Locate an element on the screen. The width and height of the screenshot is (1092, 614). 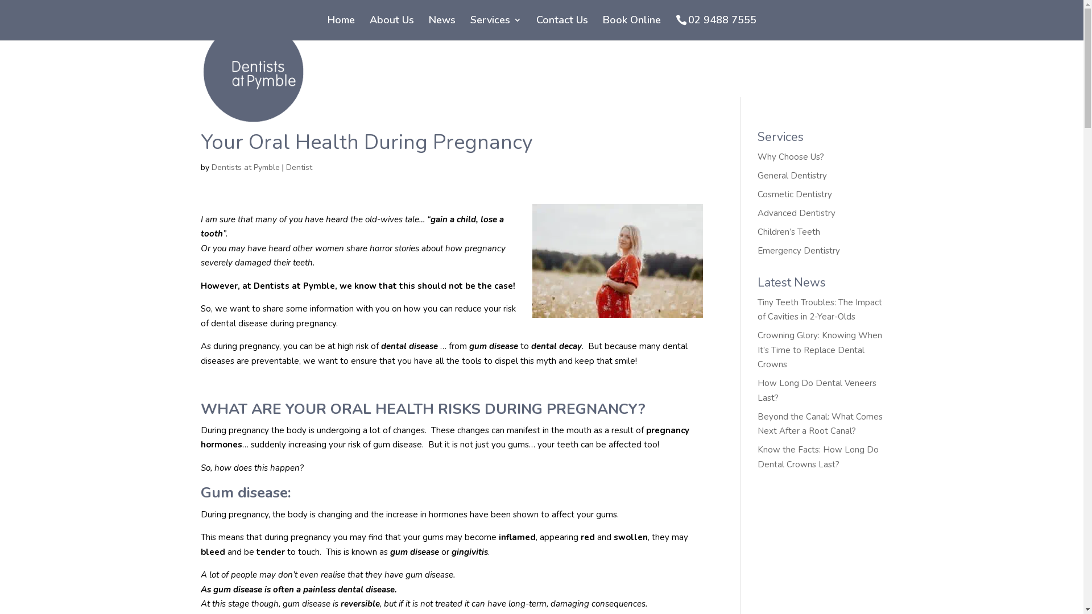
Book Online is located at coordinates (632, 27).